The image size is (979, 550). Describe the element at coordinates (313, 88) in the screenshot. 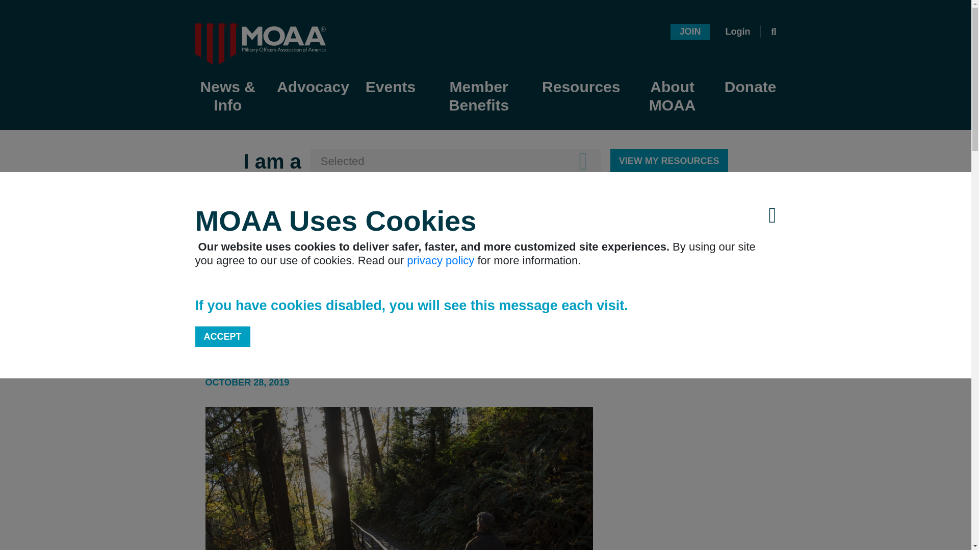

I see `Advocacy` at that location.